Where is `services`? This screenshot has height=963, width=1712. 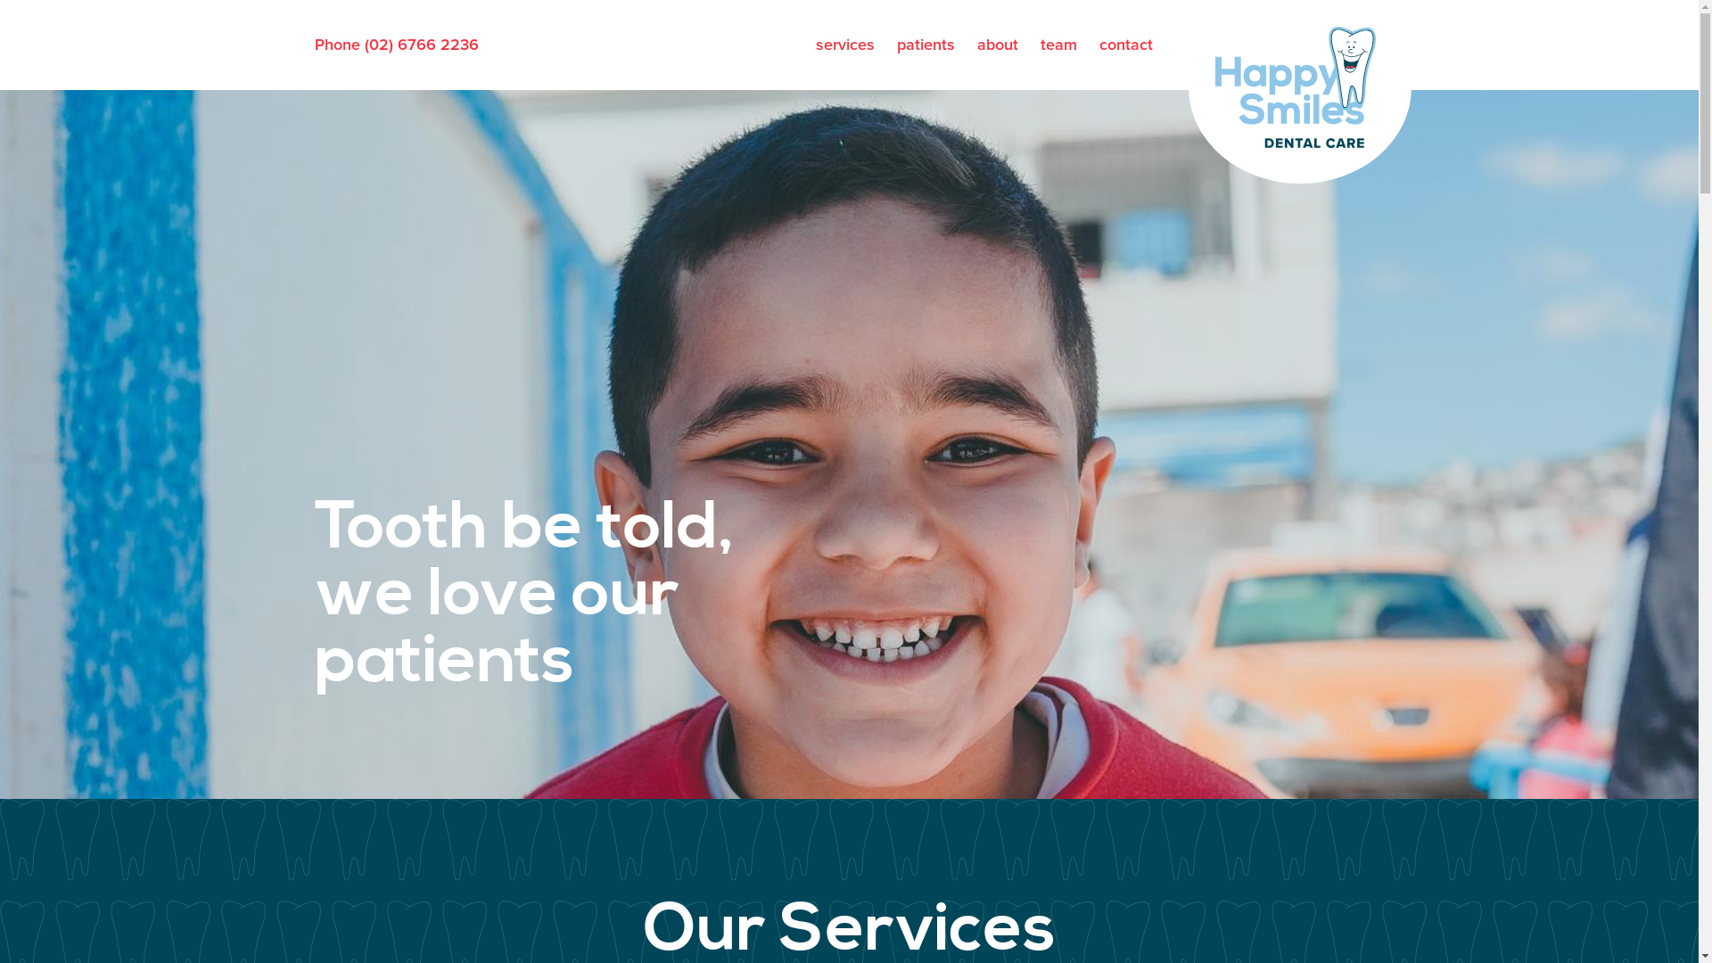 services is located at coordinates (844, 45).